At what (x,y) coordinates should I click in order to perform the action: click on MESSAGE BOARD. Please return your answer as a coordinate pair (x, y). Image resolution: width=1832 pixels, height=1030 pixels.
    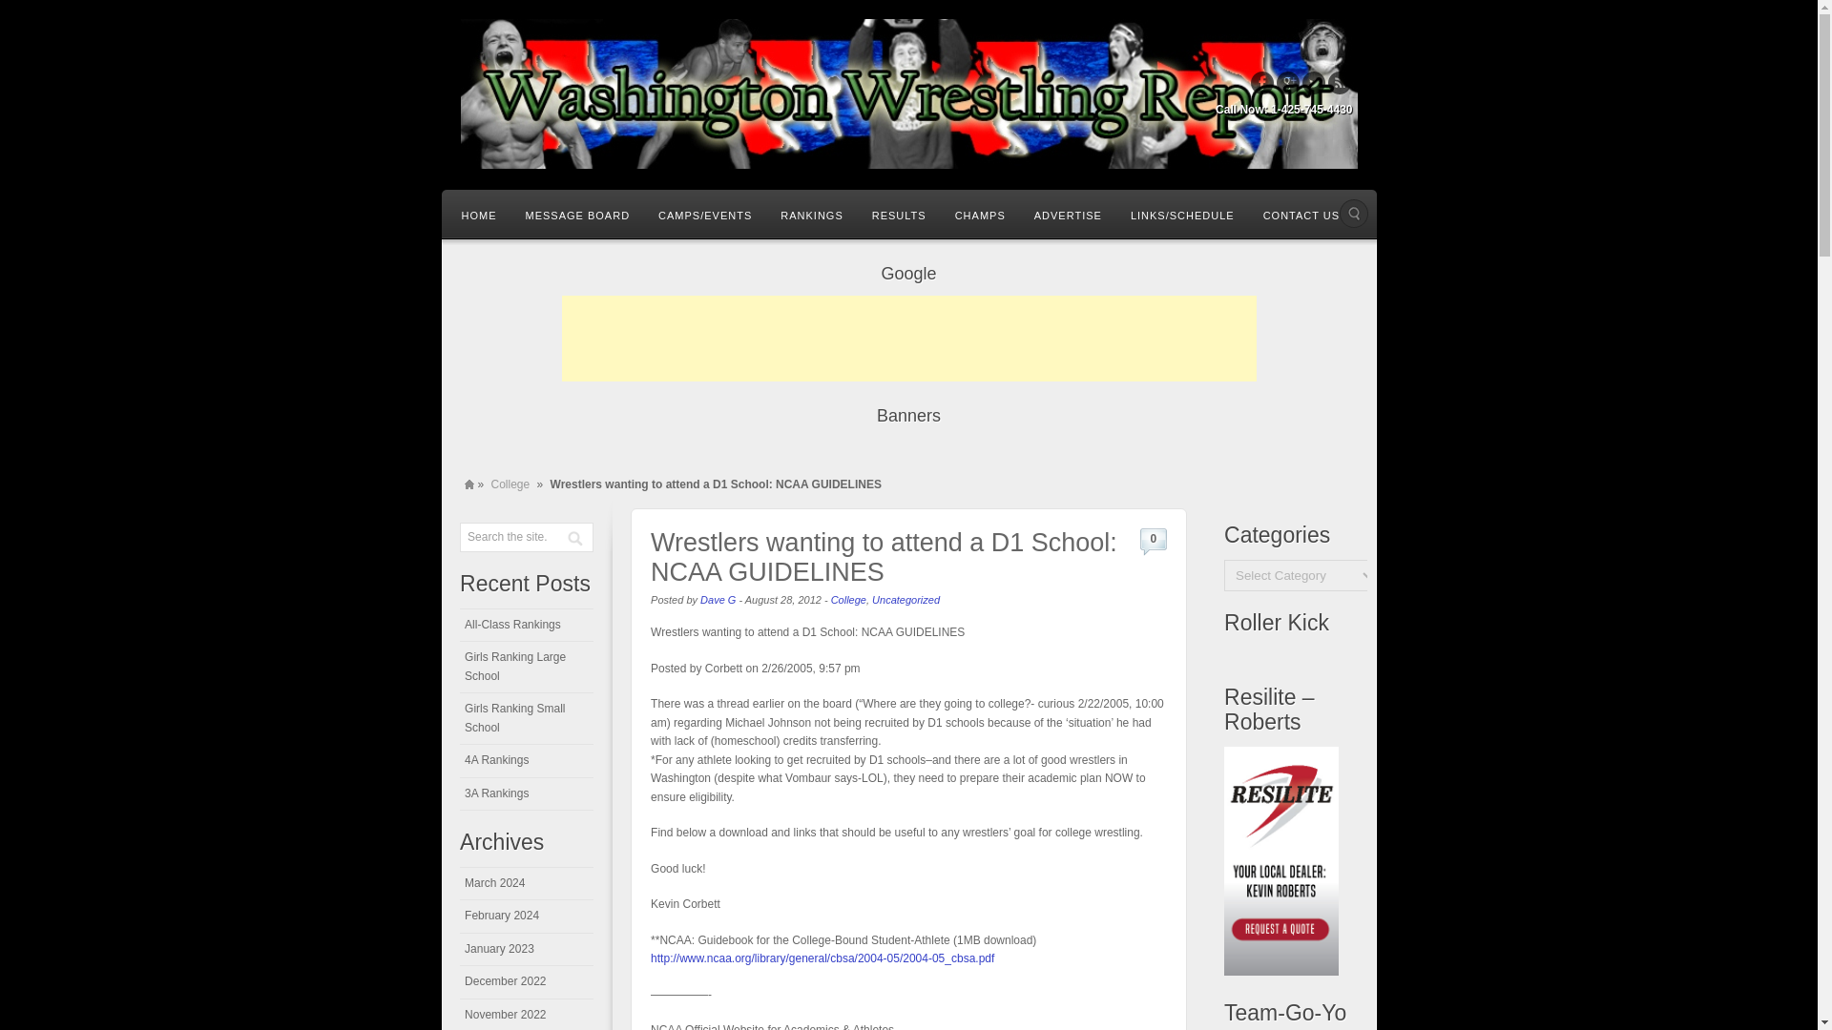
    Looking at the image, I should click on (577, 214).